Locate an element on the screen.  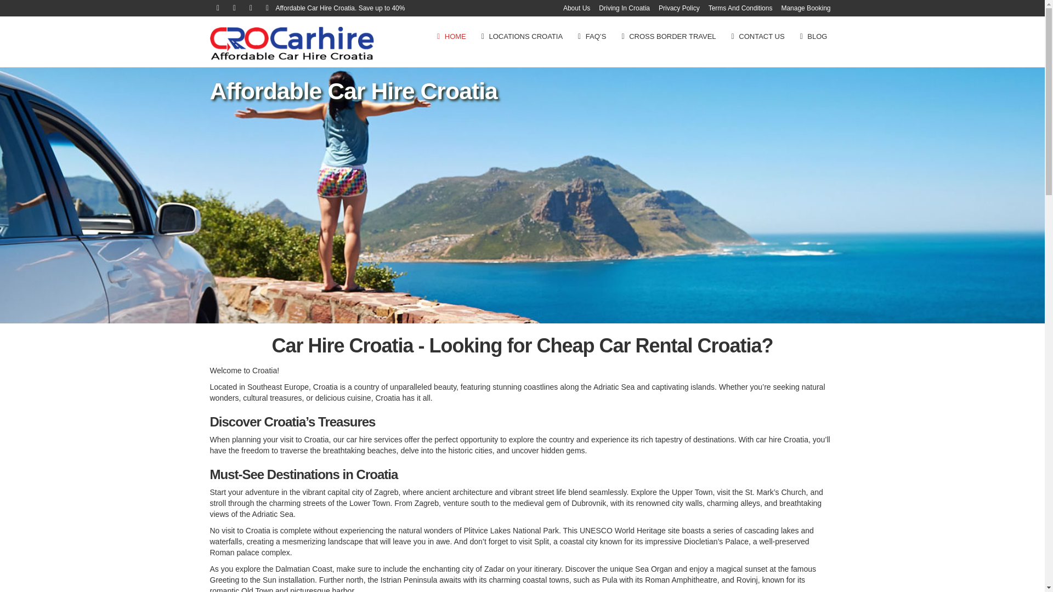
Cross Border Travel is located at coordinates (669, 36).